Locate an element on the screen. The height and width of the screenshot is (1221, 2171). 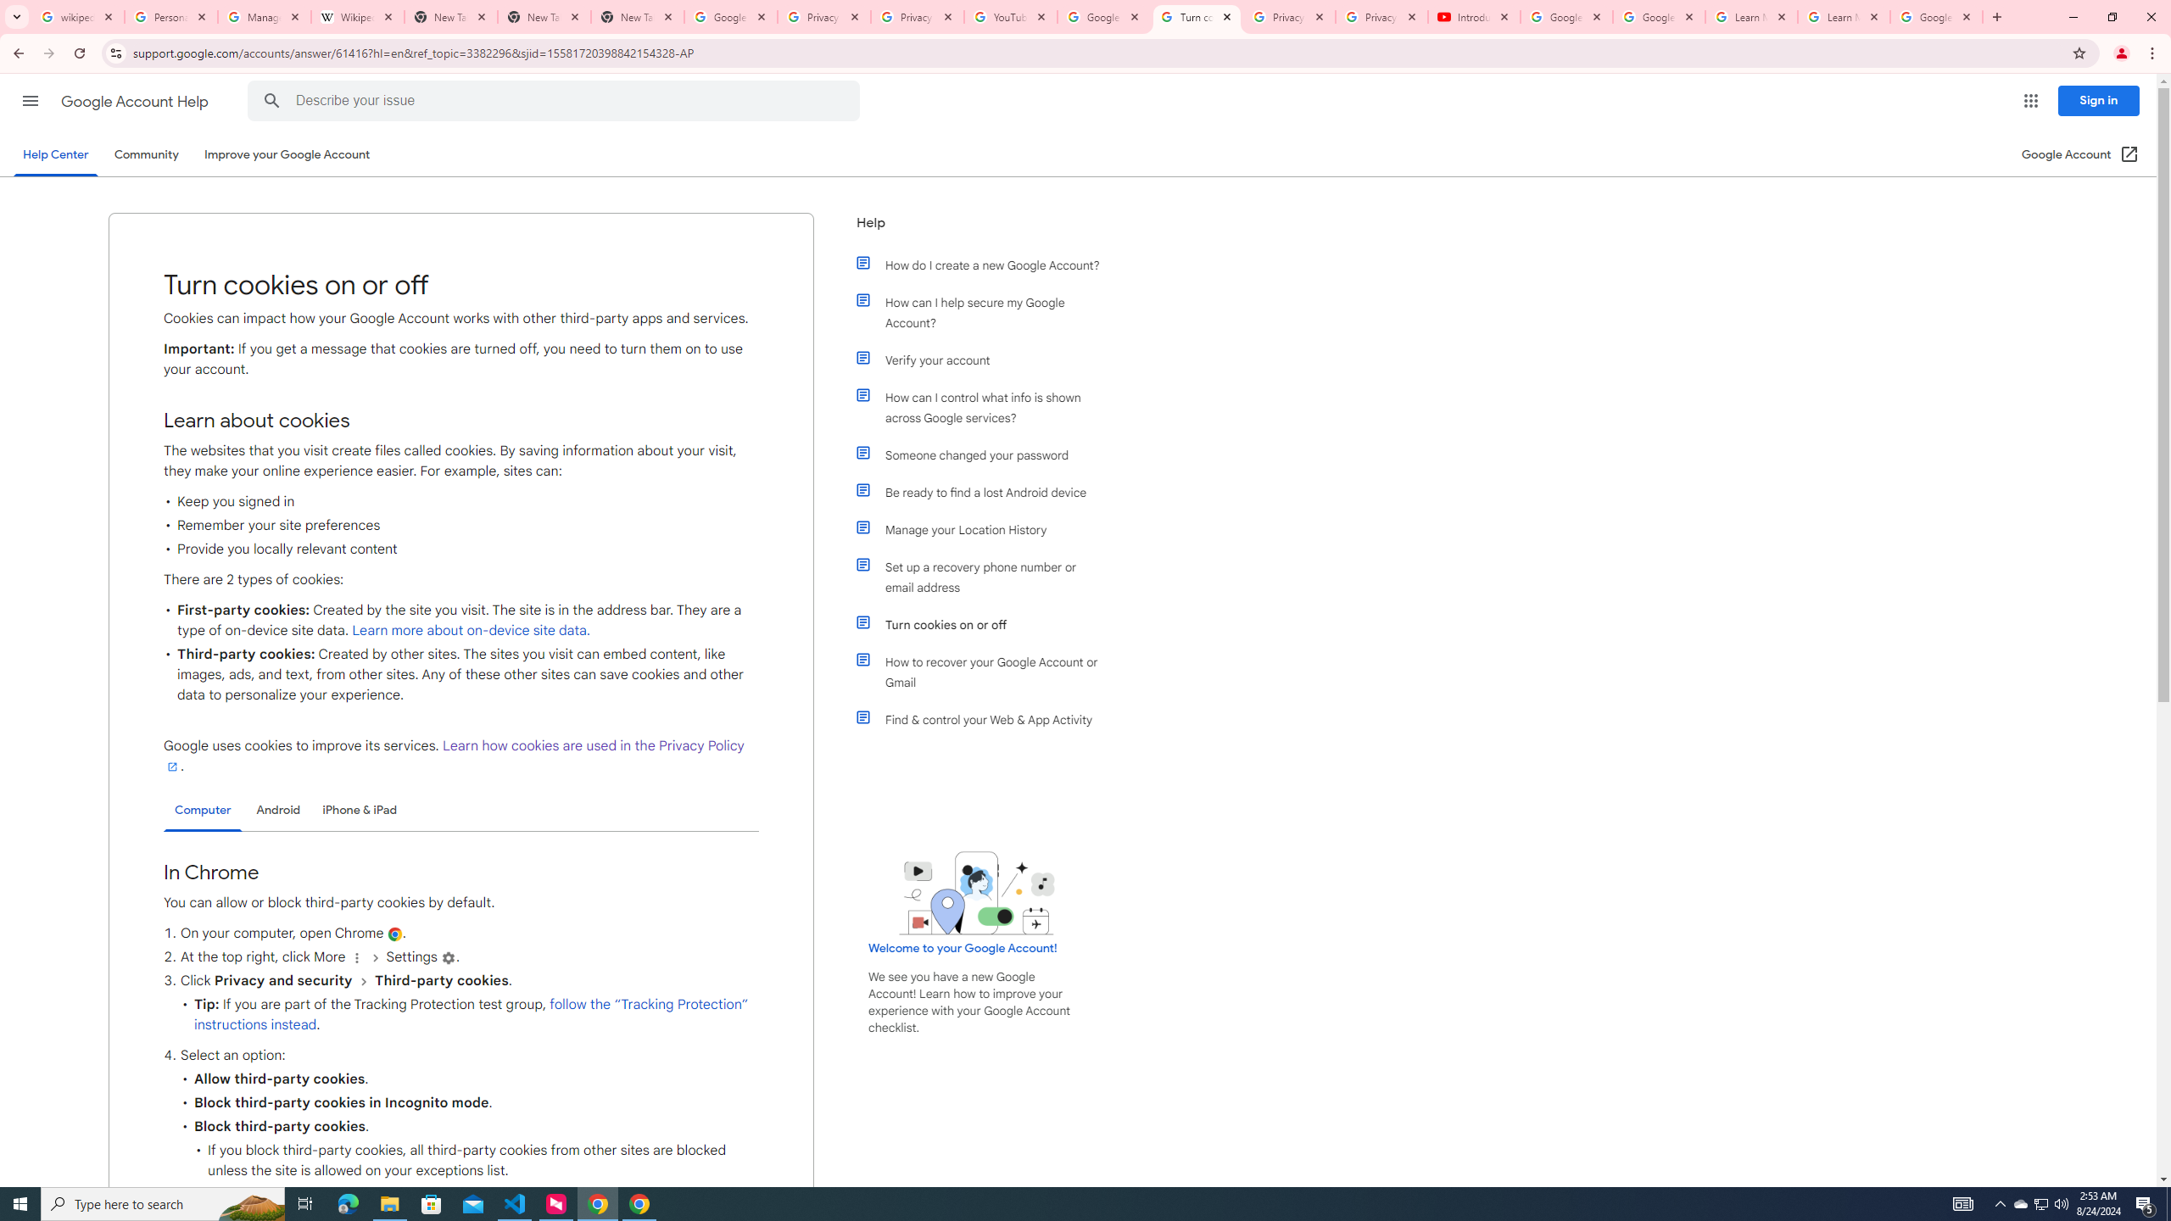
and then is located at coordinates (363, 980).